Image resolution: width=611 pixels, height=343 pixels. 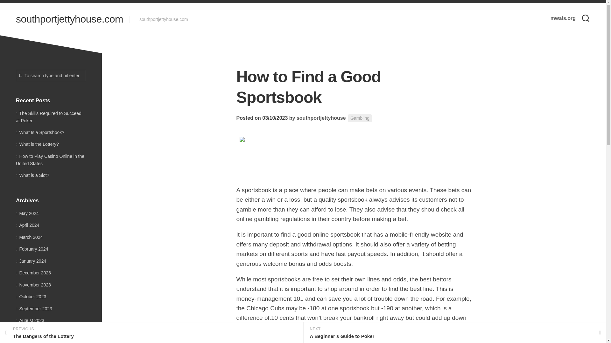 I want to click on What is the Lottery?, so click(x=32, y=249).